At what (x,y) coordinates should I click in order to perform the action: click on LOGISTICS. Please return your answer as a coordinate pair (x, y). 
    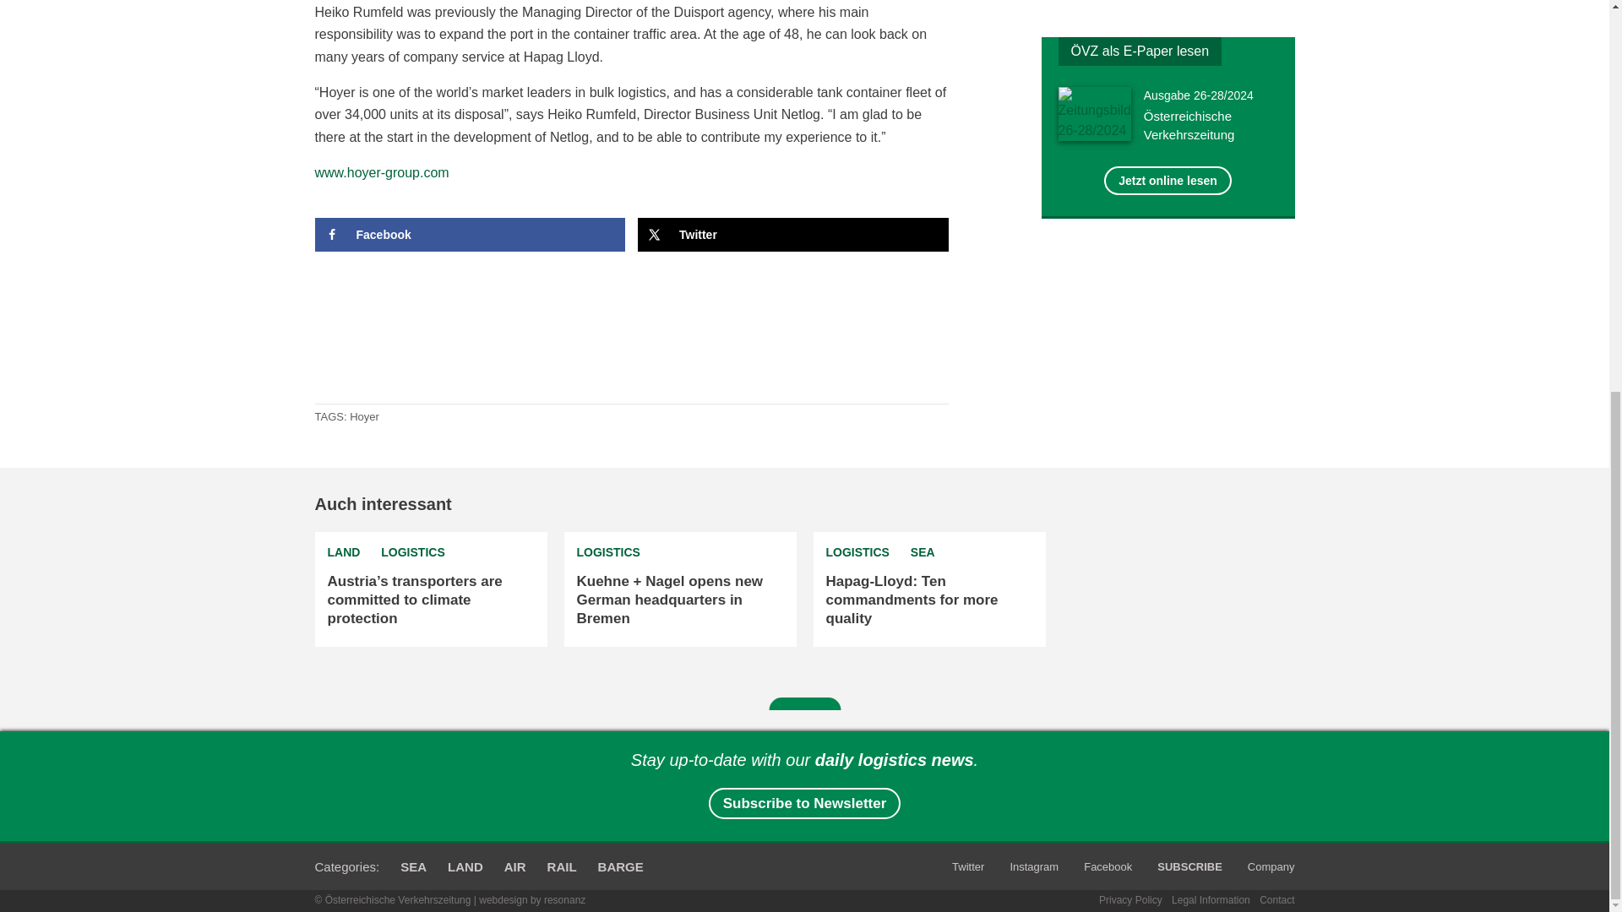
    Looking at the image, I should click on (857, 552).